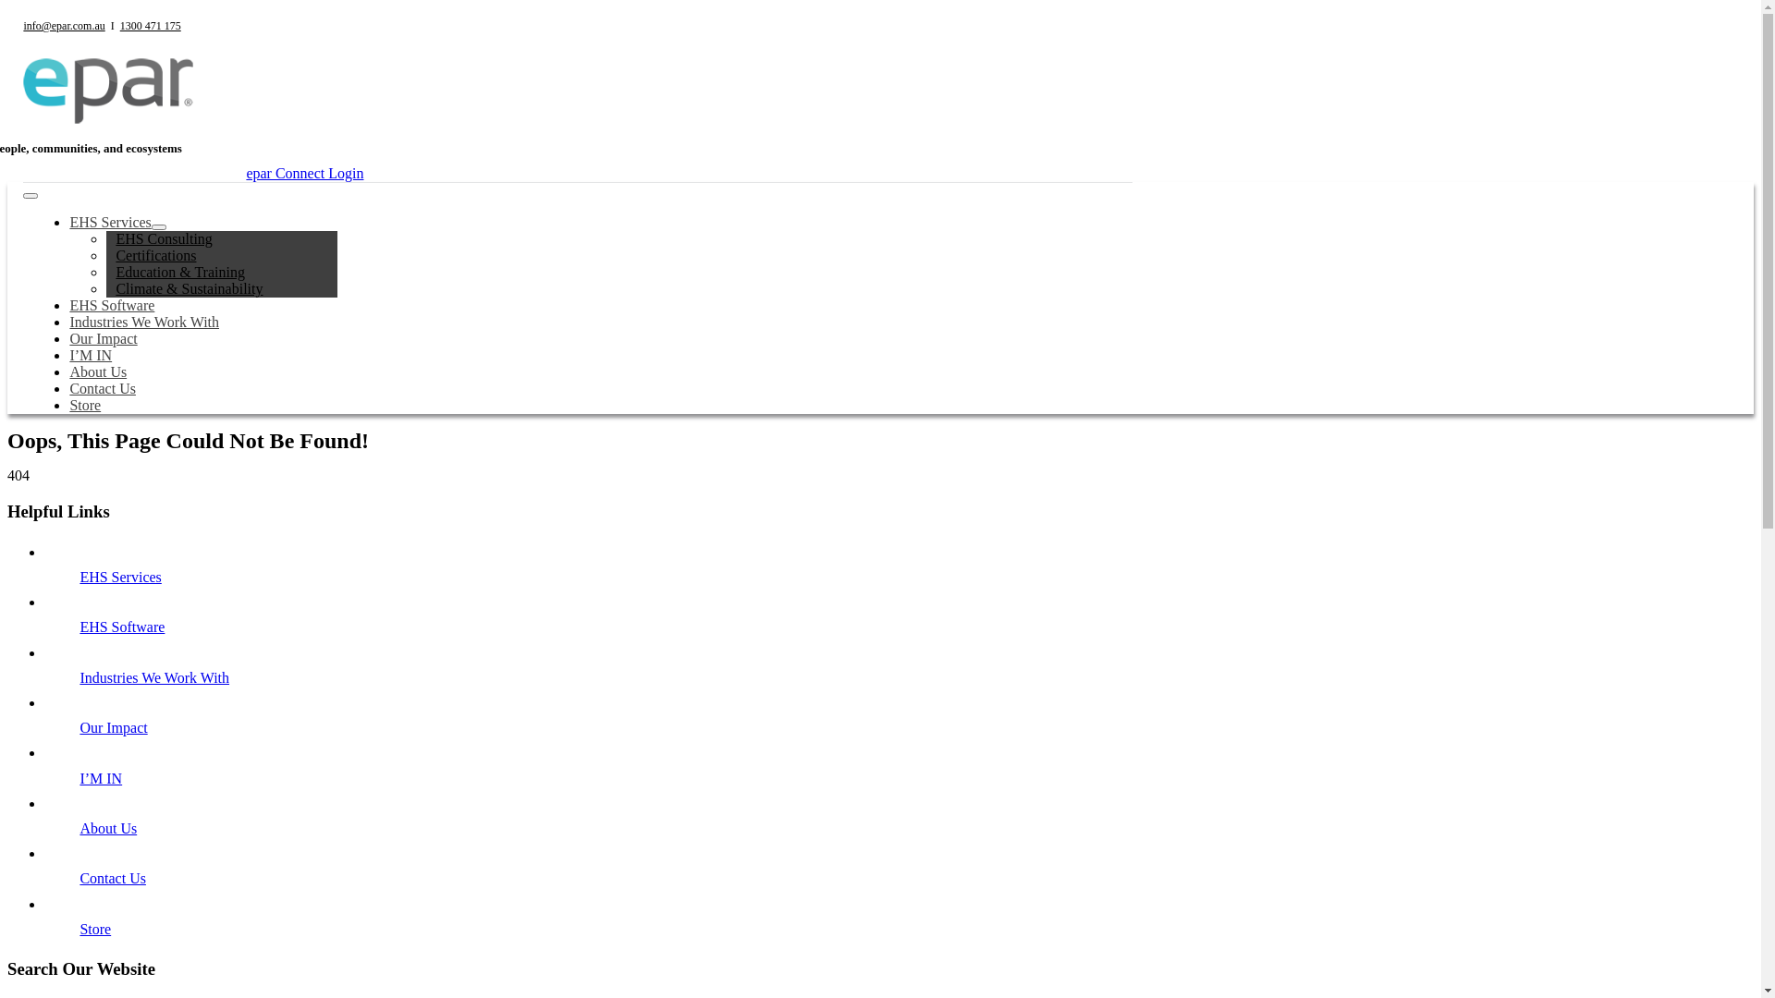 The width and height of the screenshot is (1775, 998). What do you see at coordinates (164, 238) in the screenshot?
I see `EHS Consulting` at bounding box center [164, 238].